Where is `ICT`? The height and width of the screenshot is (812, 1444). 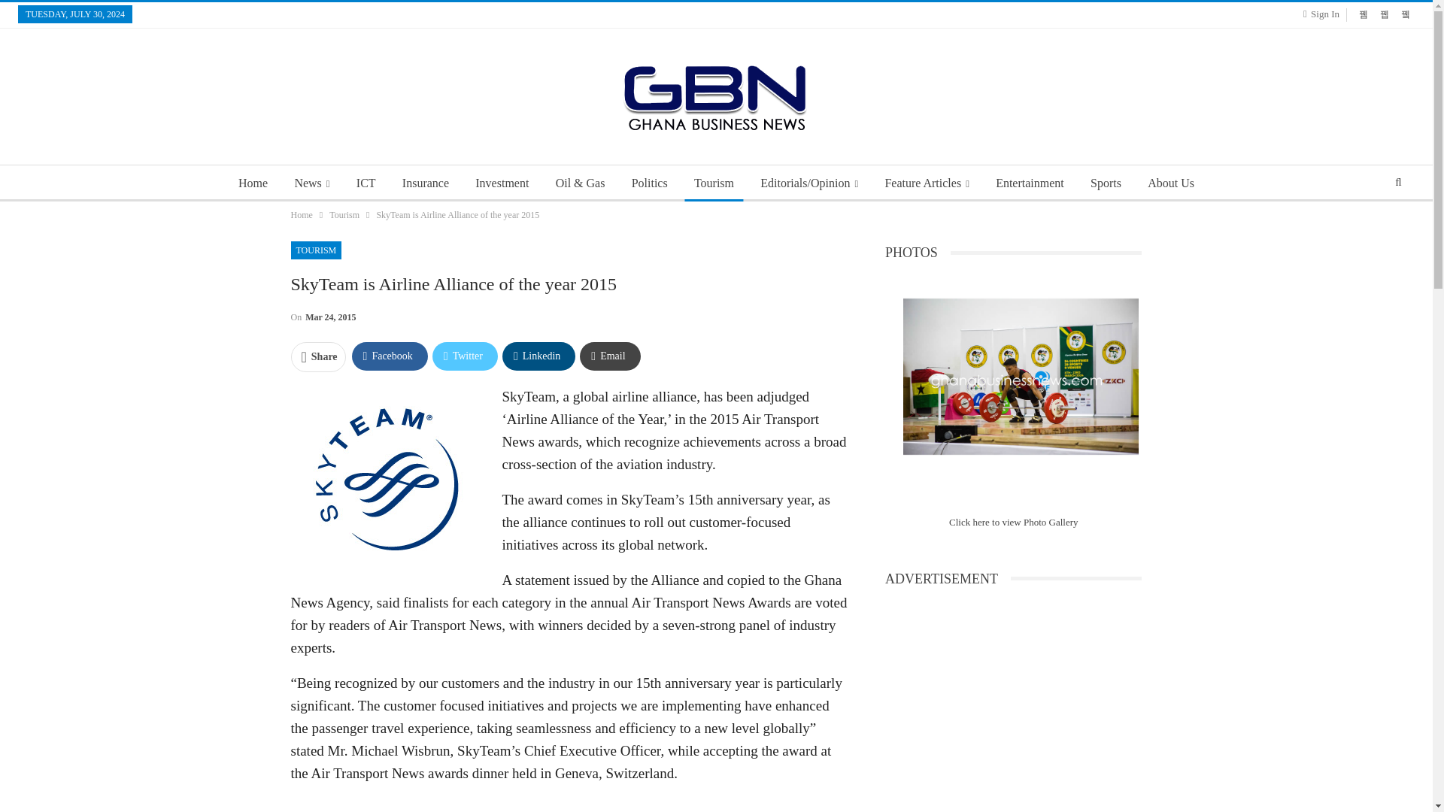 ICT is located at coordinates (366, 183).